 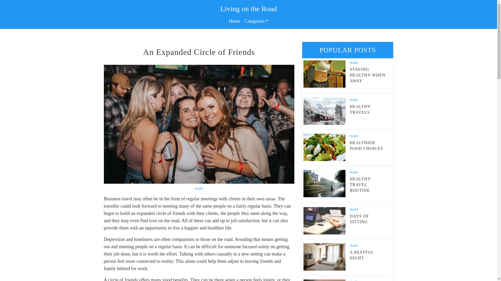 I want to click on Categories, so click(x=256, y=21).